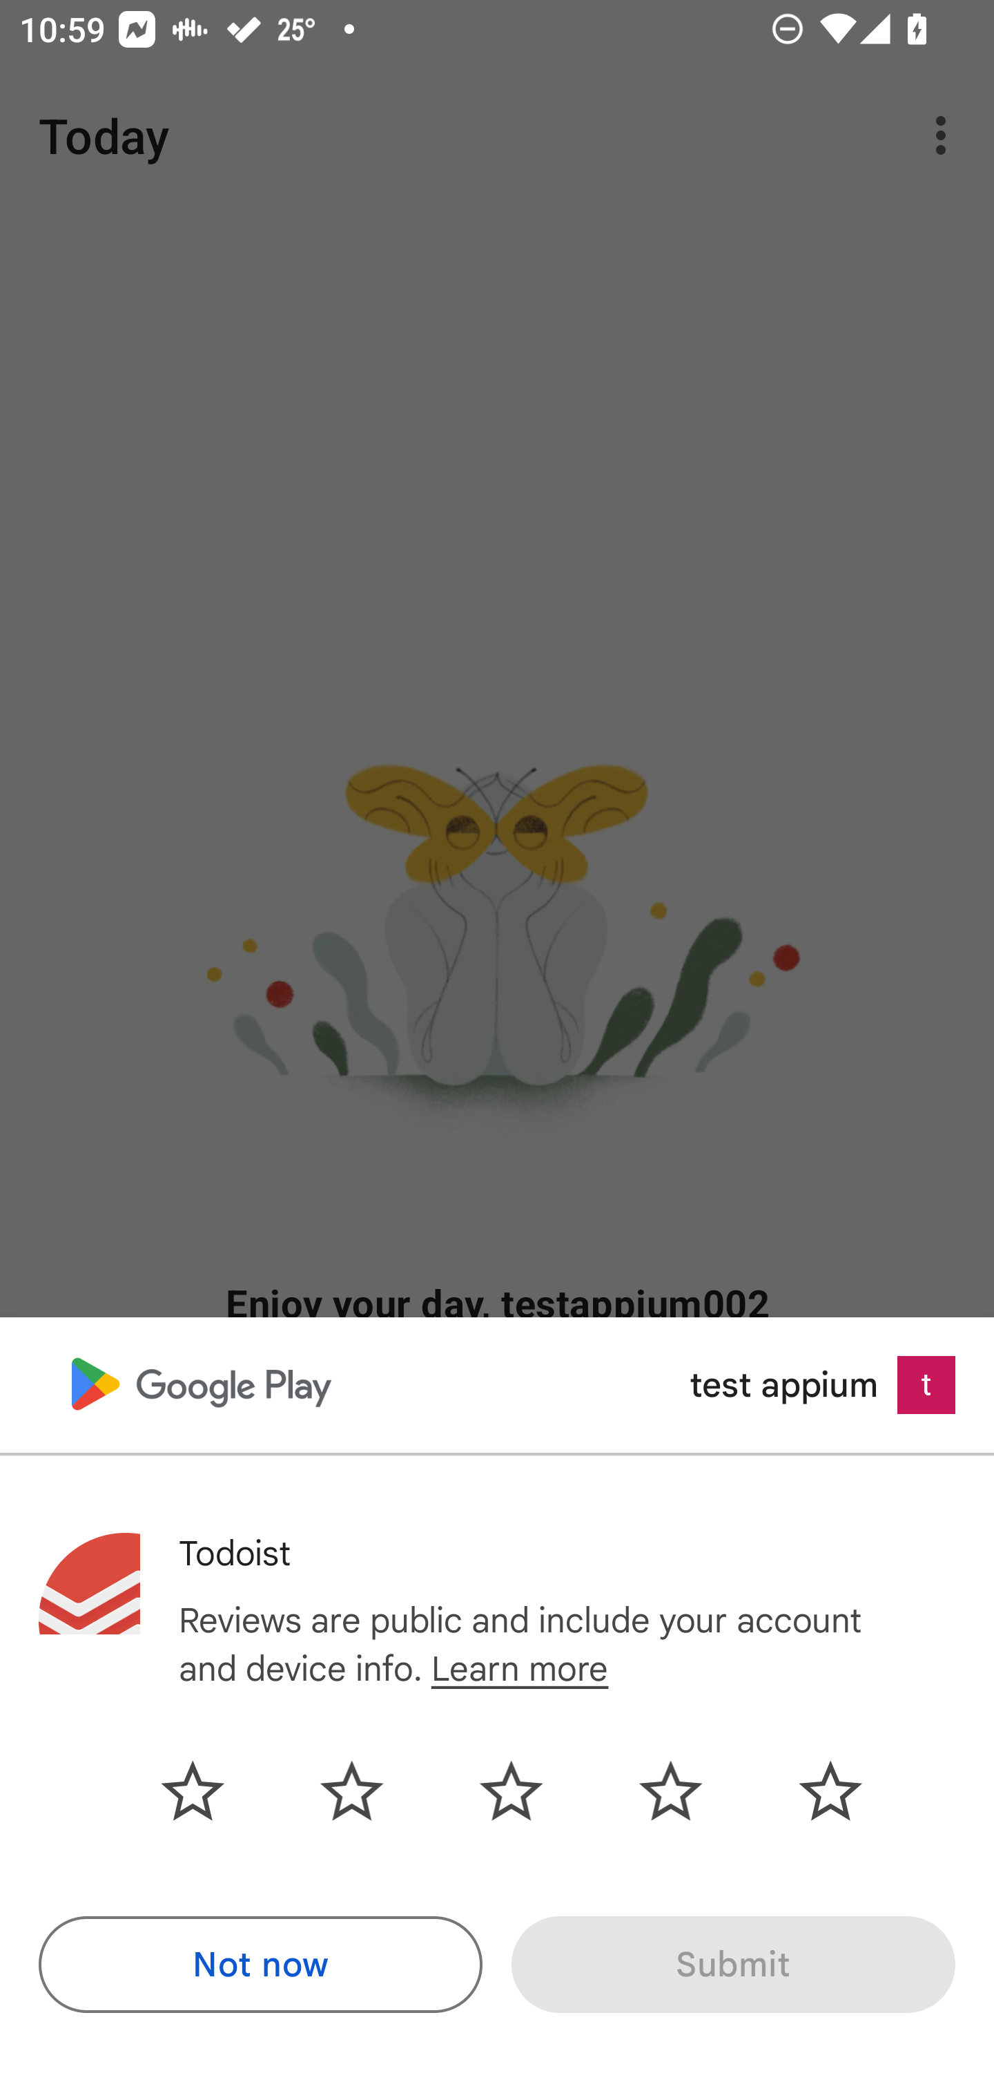 The width and height of the screenshot is (994, 2100). I want to click on Second star unselected, so click(351, 1791).